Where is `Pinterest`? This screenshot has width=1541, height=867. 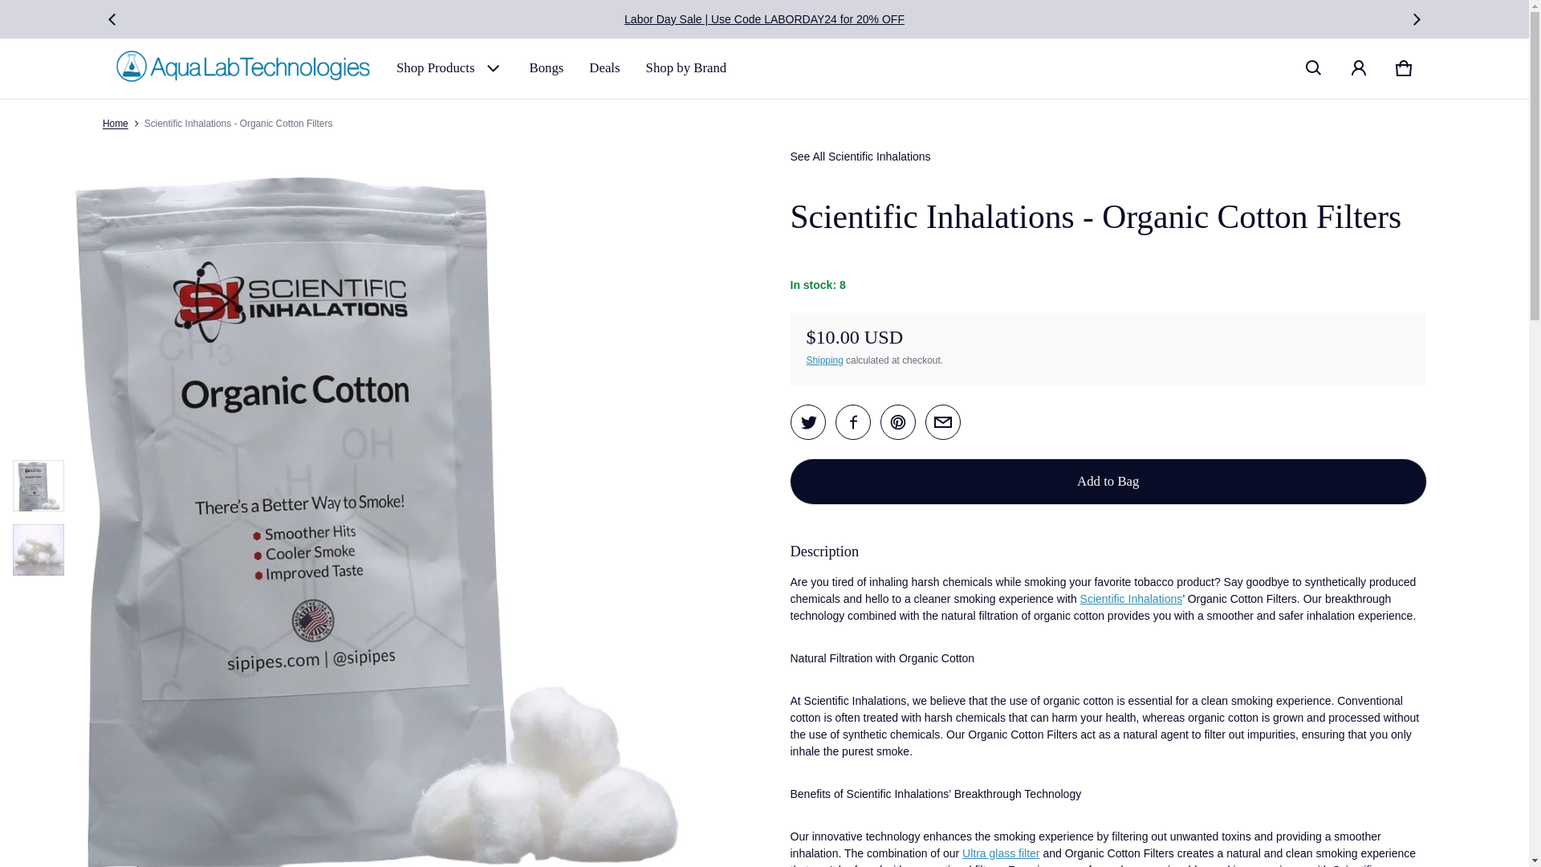
Pinterest is located at coordinates (897, 422).